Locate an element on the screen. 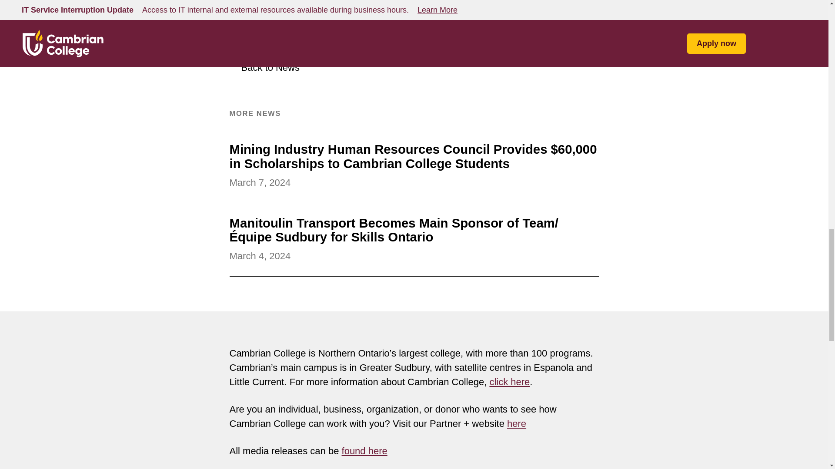 The image size is (835, 469). found here is located at coordinates (364, 451).